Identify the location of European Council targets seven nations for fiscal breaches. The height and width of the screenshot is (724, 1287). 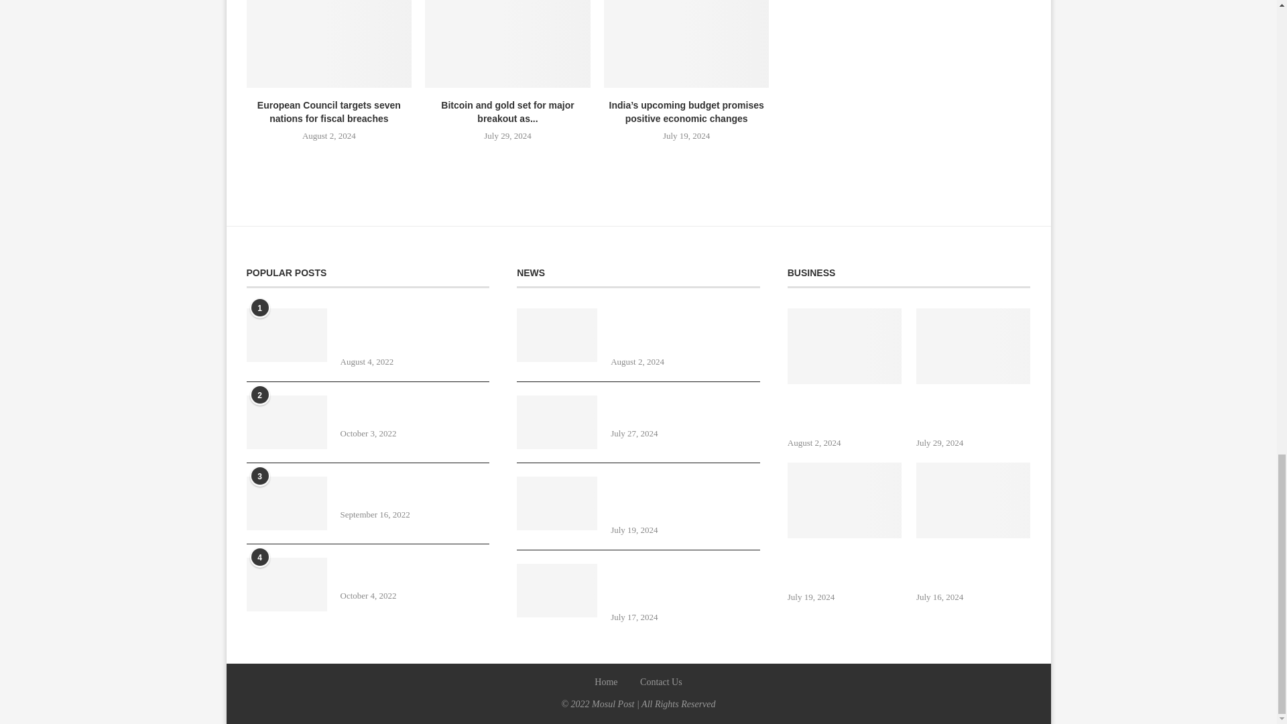
(329, 44).